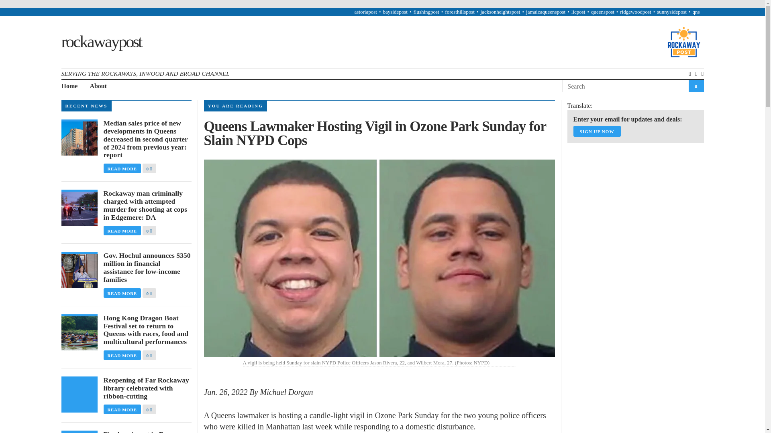  I want to click on ridgewoodpost, so click(635, 11).